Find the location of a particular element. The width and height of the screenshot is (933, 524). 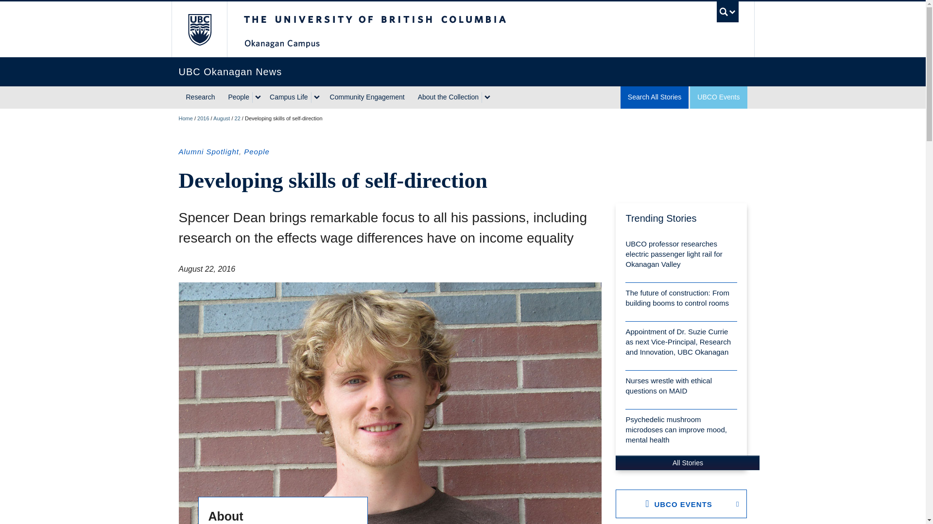

2016 is located at coordinates (203, 118).